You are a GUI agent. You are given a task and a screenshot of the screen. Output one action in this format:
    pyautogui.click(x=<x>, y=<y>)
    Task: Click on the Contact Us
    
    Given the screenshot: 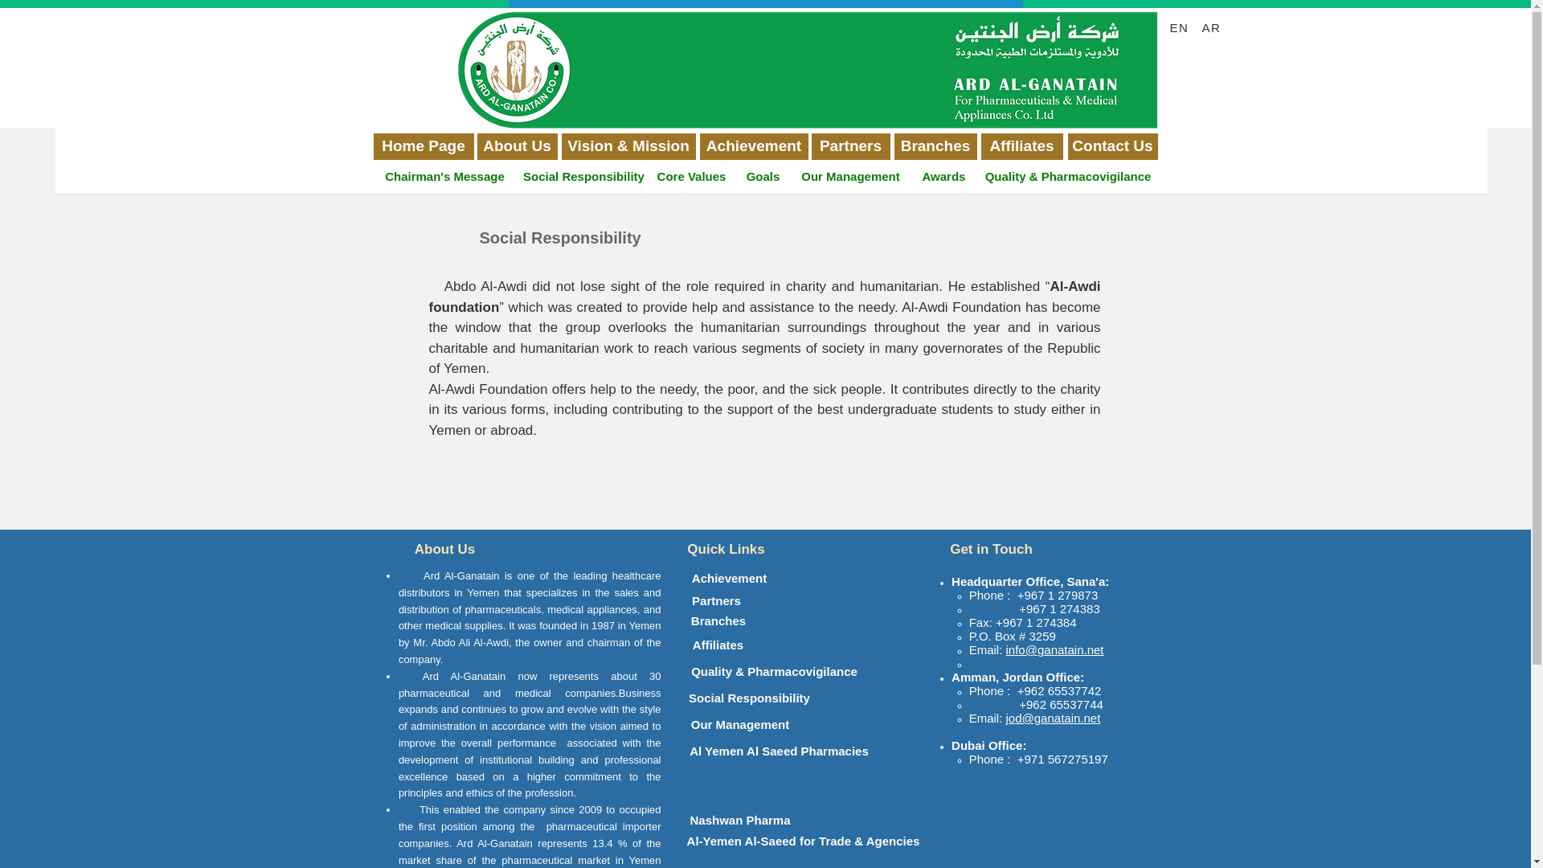 What is the action you would take?
    pyautogui.click(x=1112, y=146)
    